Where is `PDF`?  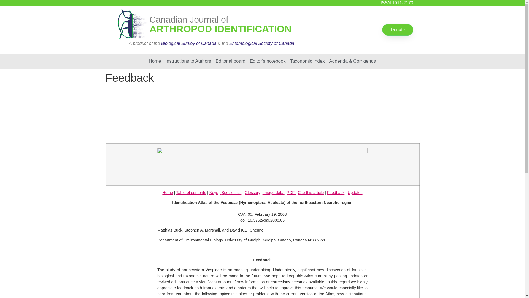
PDF is located at coordinates (291, 193).